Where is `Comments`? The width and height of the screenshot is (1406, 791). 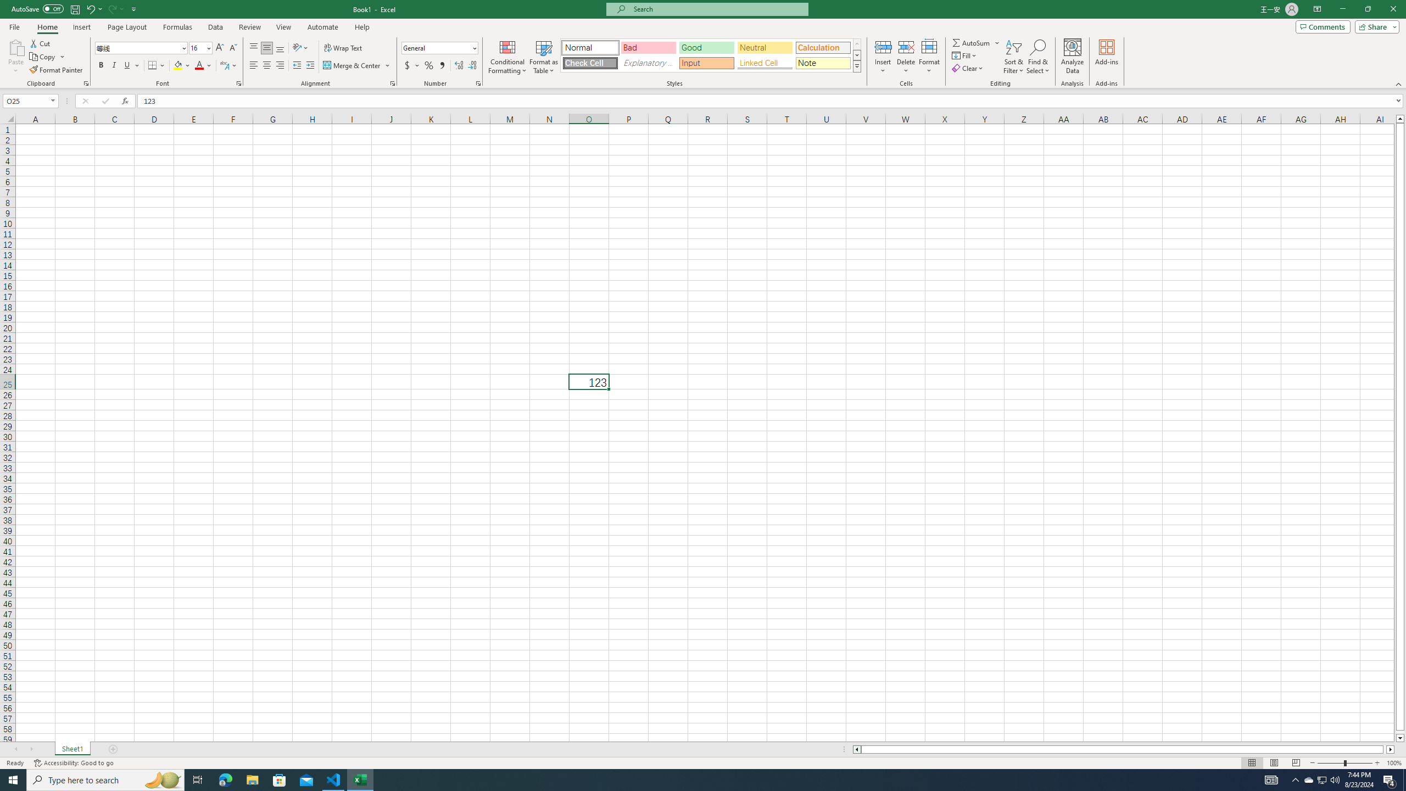 Comments is located at coordinates (1323, 26).